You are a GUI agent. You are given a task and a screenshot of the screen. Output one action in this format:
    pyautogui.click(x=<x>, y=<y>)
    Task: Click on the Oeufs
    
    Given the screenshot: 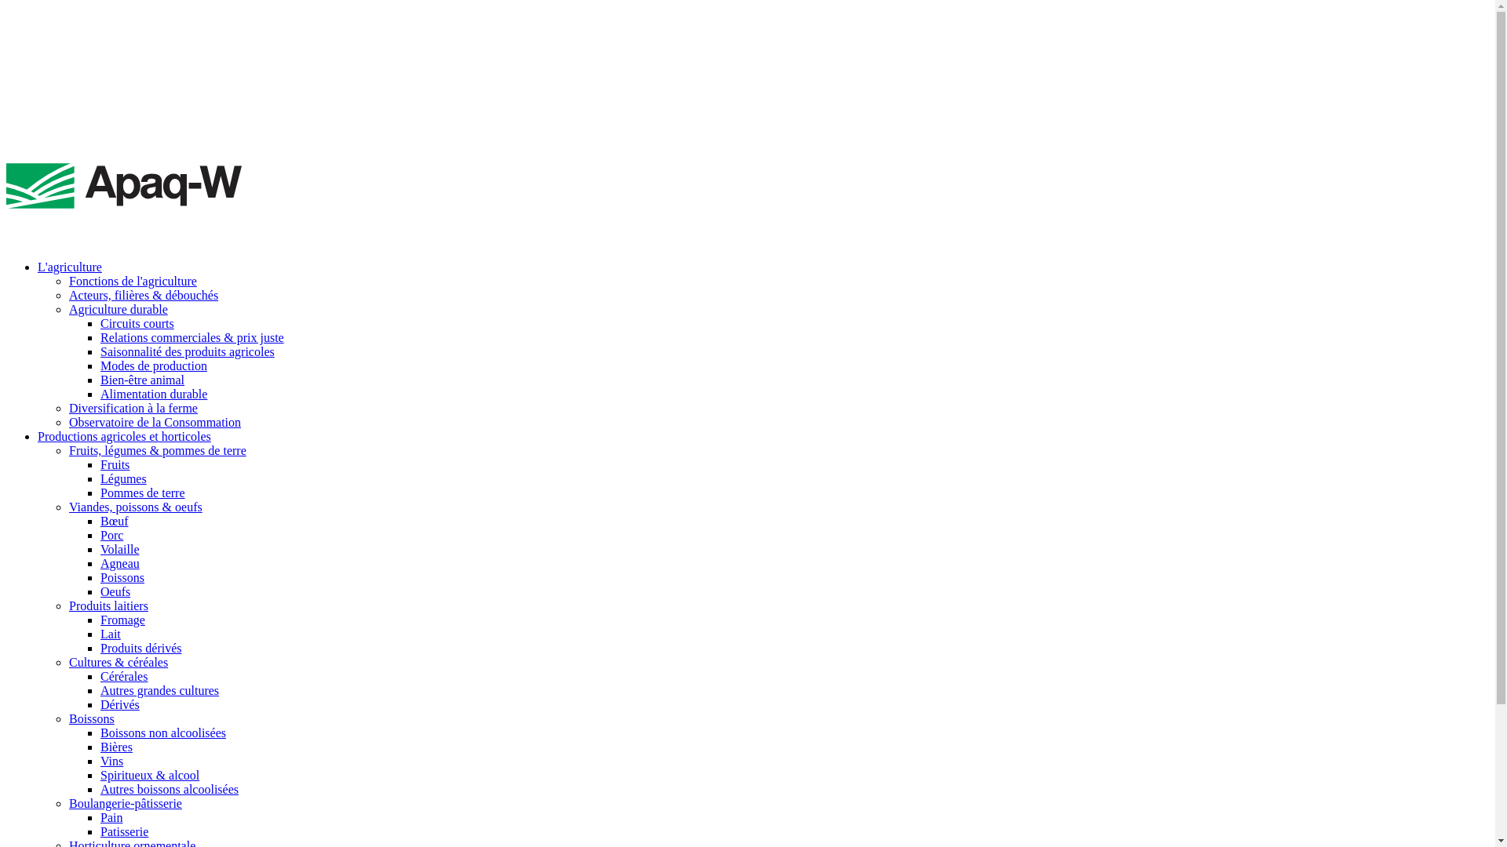 What is the action you would take?
    pyautogui.click(x=115, y=591)
    